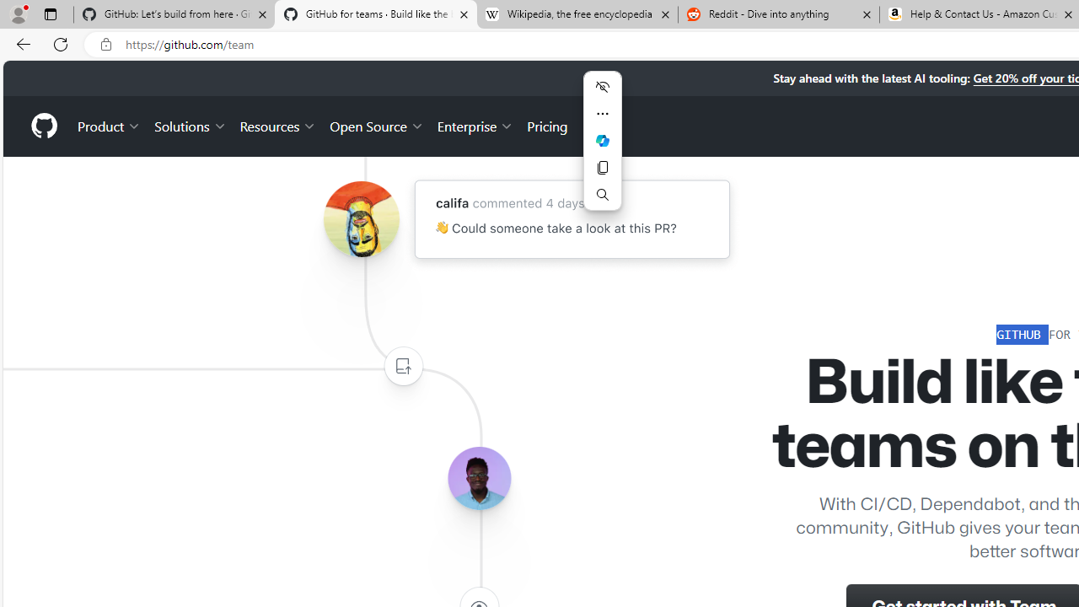  Describe the element at coordinates (376, 125) in the screenshot. I see `Open Source` at that location.